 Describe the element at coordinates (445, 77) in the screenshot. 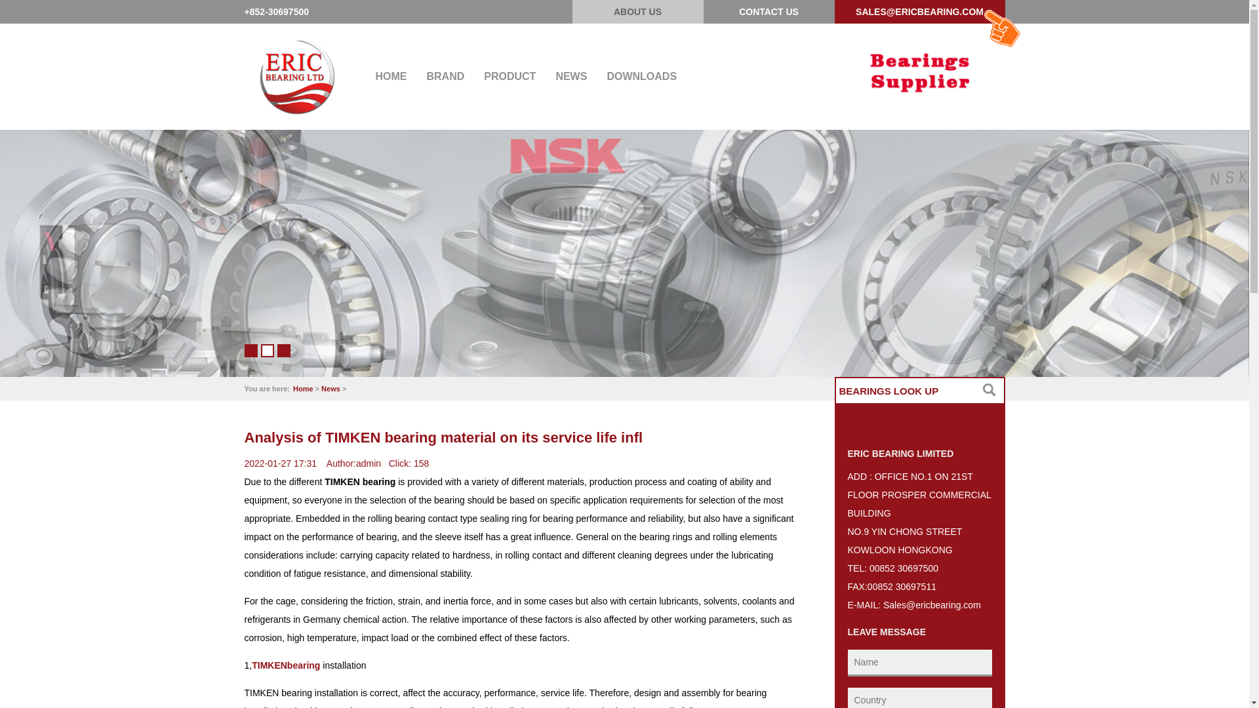

I see `BRAND` at that location.